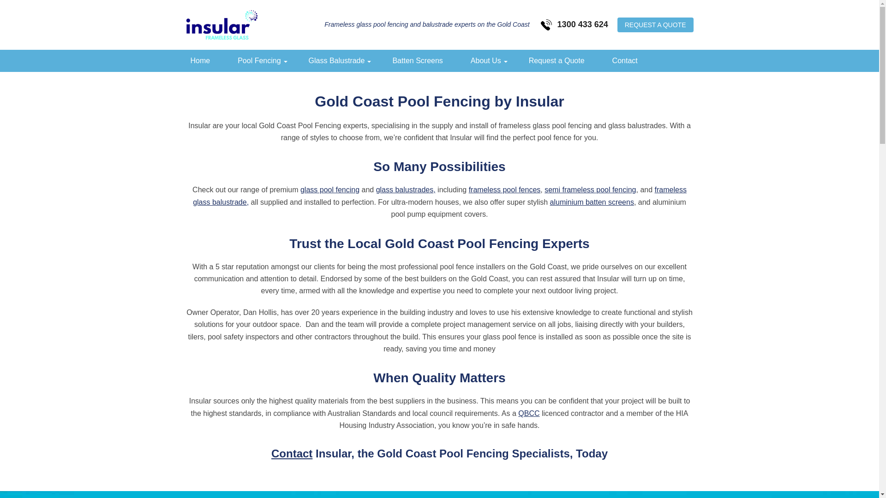 The width and height of the screenshot is (886, 498). Describe the element at coordinates (590, 190) in the screenshot. I see `semi frameless pool fencing` at that location.